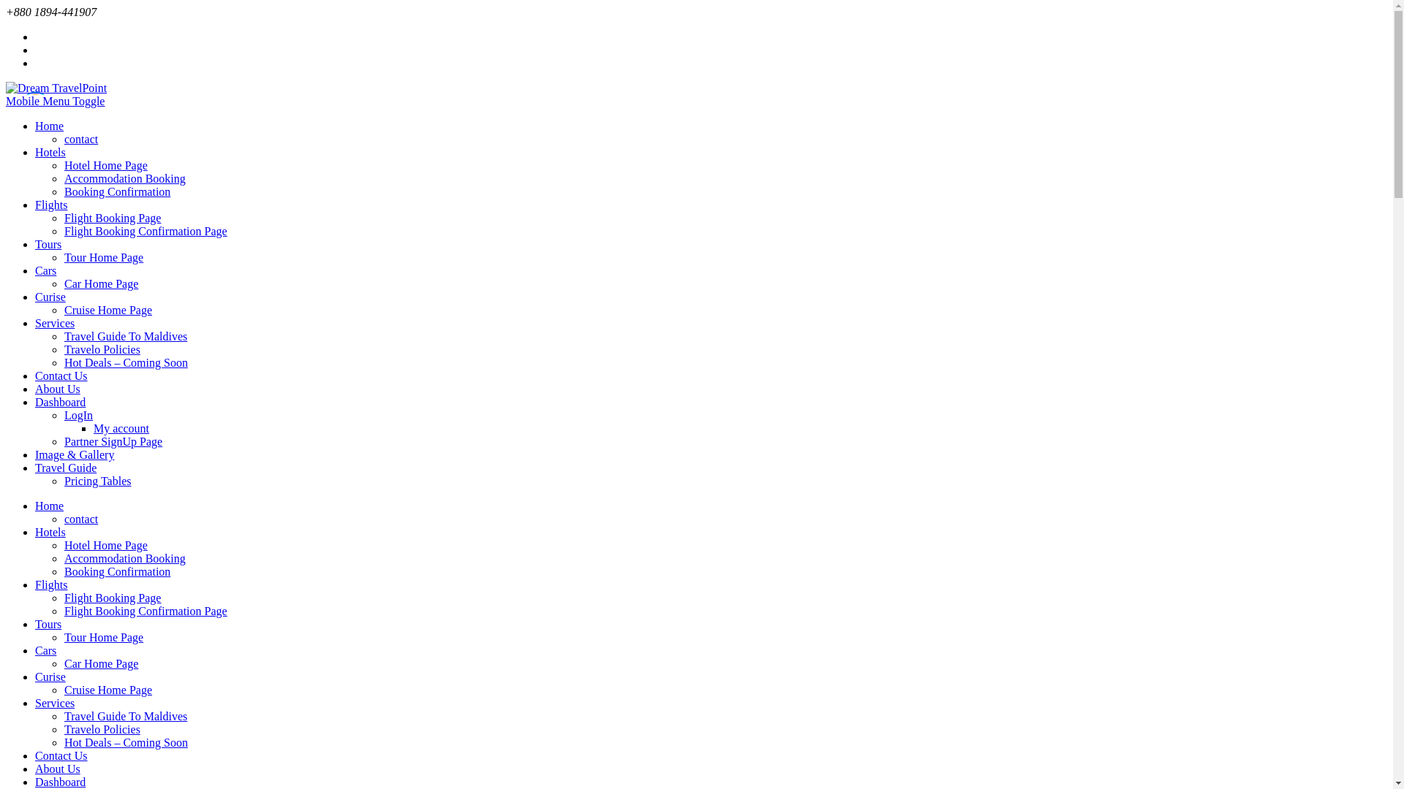  Describe the element at coordinates (121, 428) in the screenshot. I see `My account` at that location.